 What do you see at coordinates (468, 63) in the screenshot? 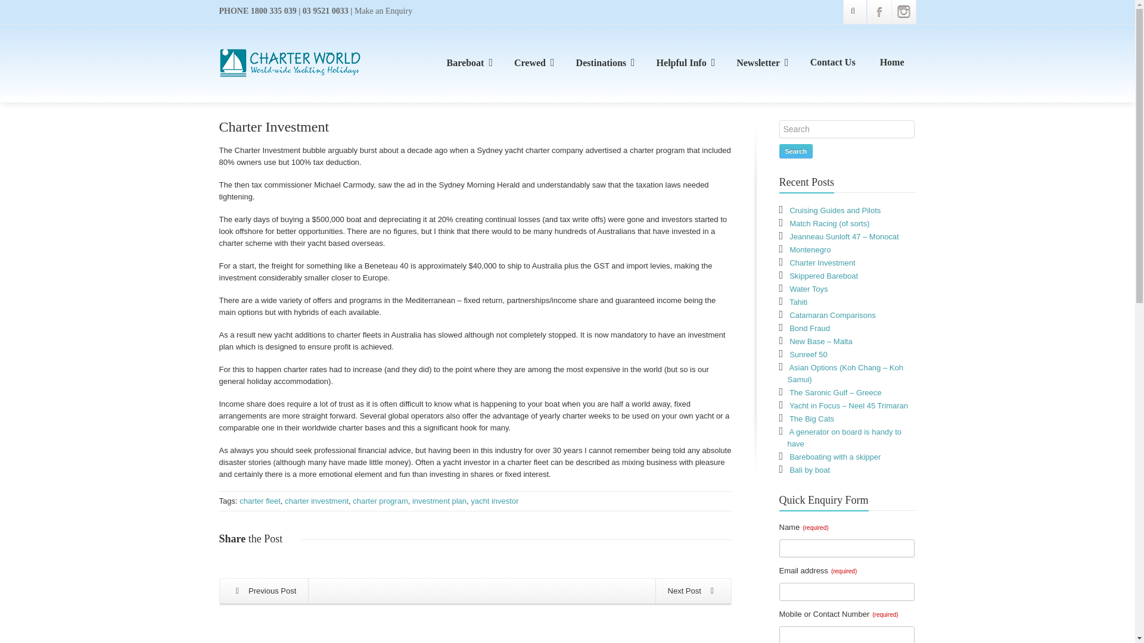
I see `Bareboat` at bounding box center [468, 63].